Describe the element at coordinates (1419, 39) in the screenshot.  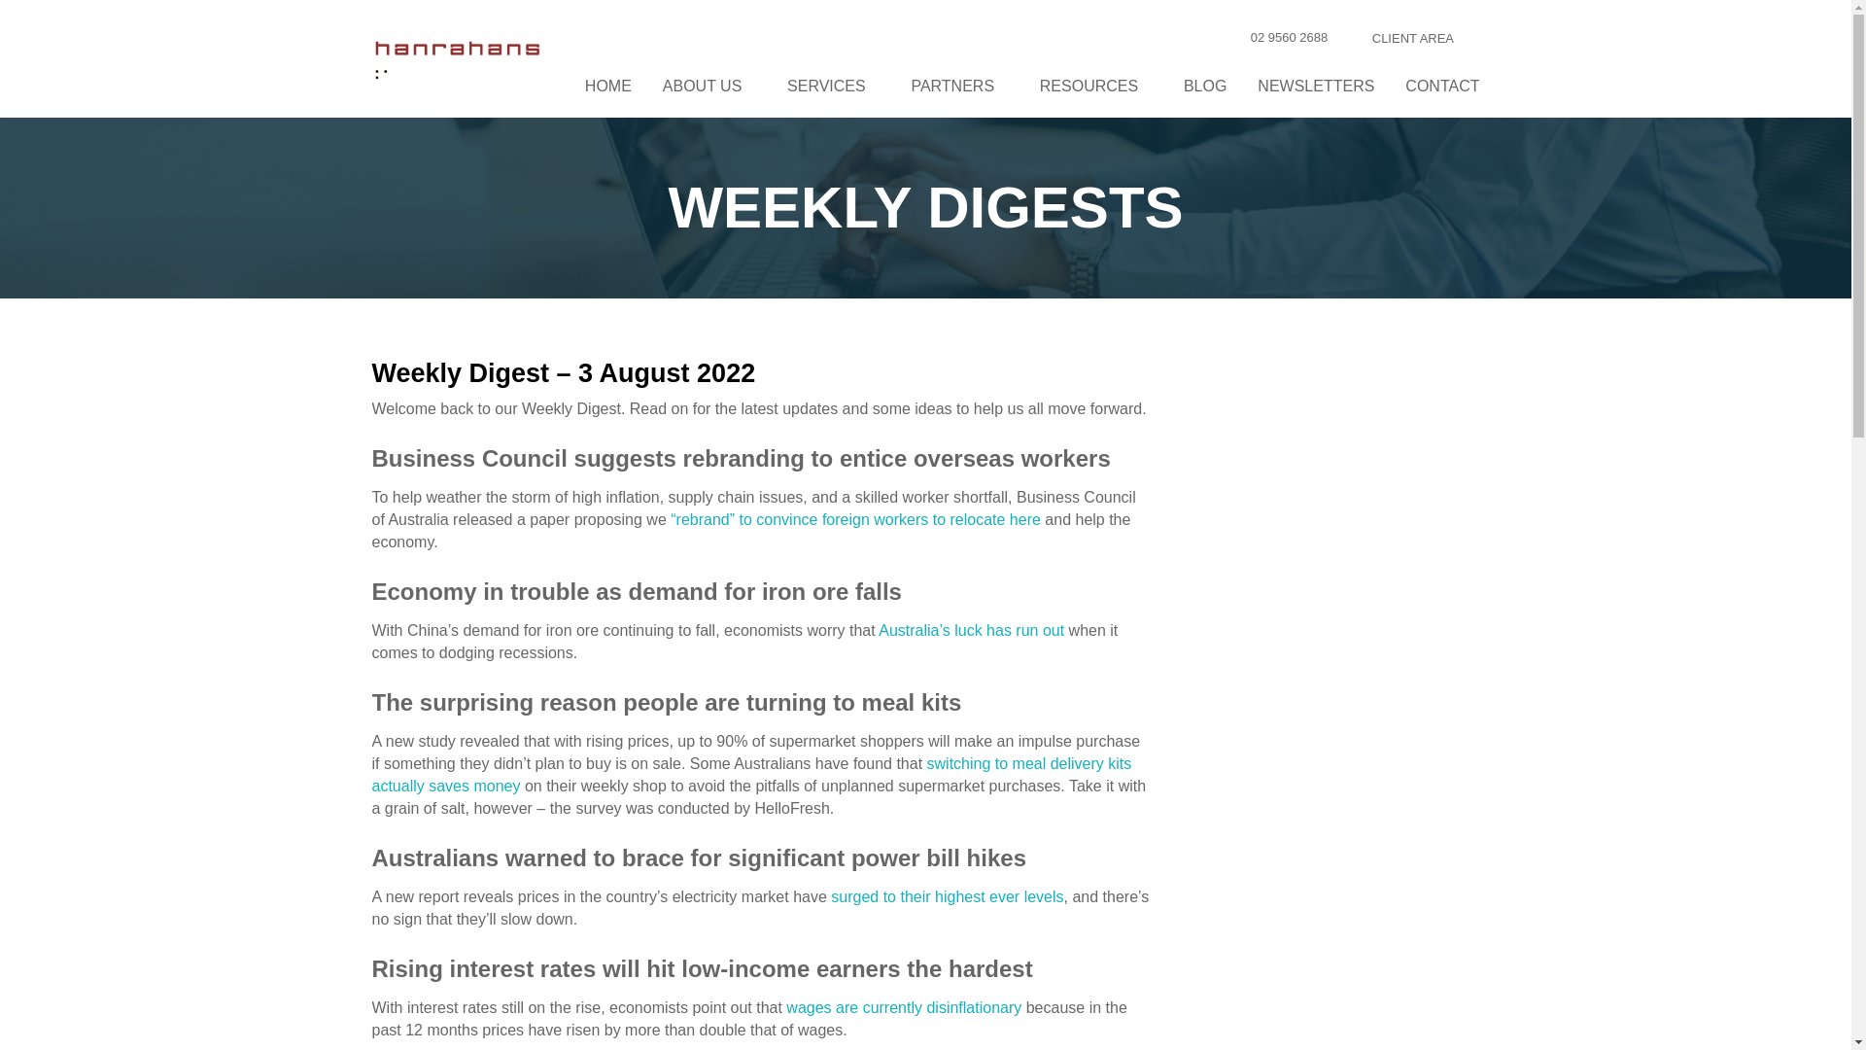
I see `CLIENT AREA` at that location.